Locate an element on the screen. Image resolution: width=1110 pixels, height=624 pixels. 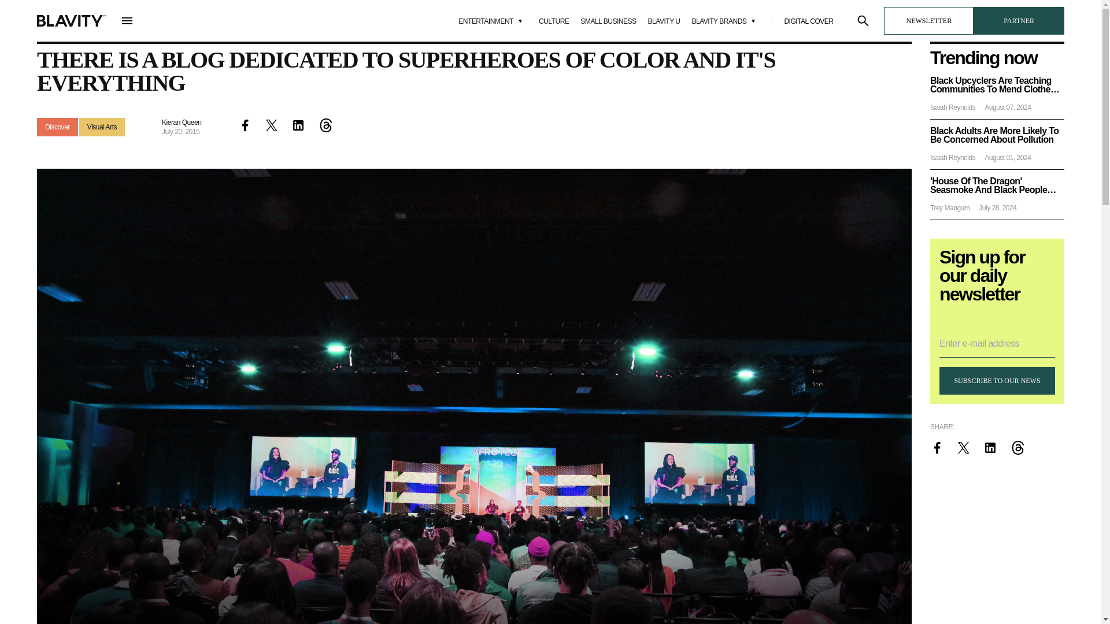
send is located at coordinates (193, 406).